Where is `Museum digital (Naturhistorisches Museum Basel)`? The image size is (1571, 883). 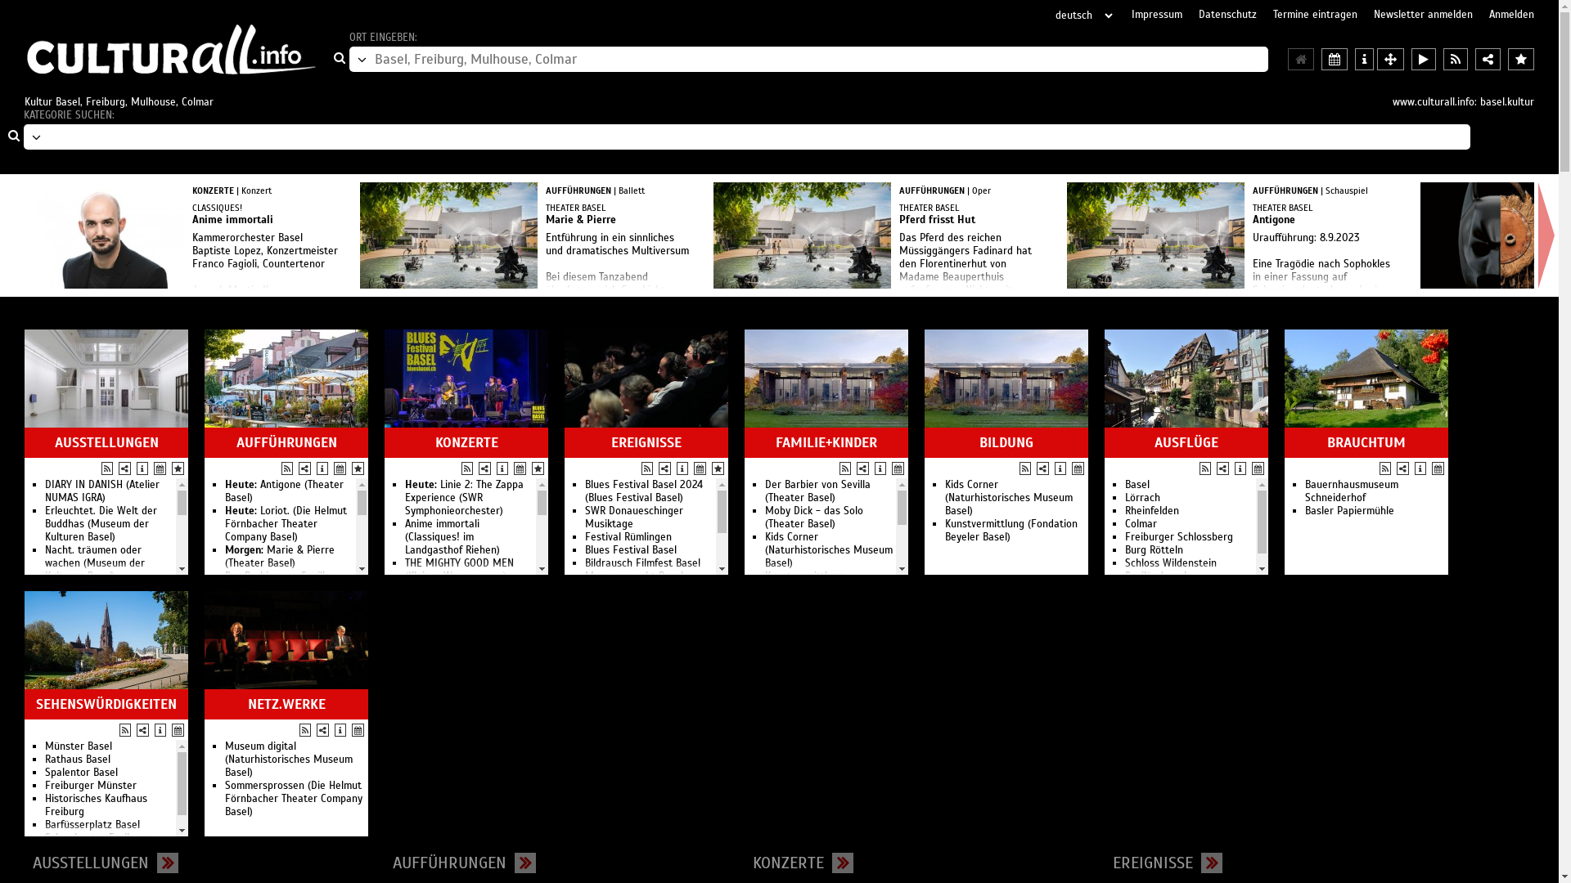
Museum digital (Naturhistorisches Museum Basel) is located at coordinates (289, 759).